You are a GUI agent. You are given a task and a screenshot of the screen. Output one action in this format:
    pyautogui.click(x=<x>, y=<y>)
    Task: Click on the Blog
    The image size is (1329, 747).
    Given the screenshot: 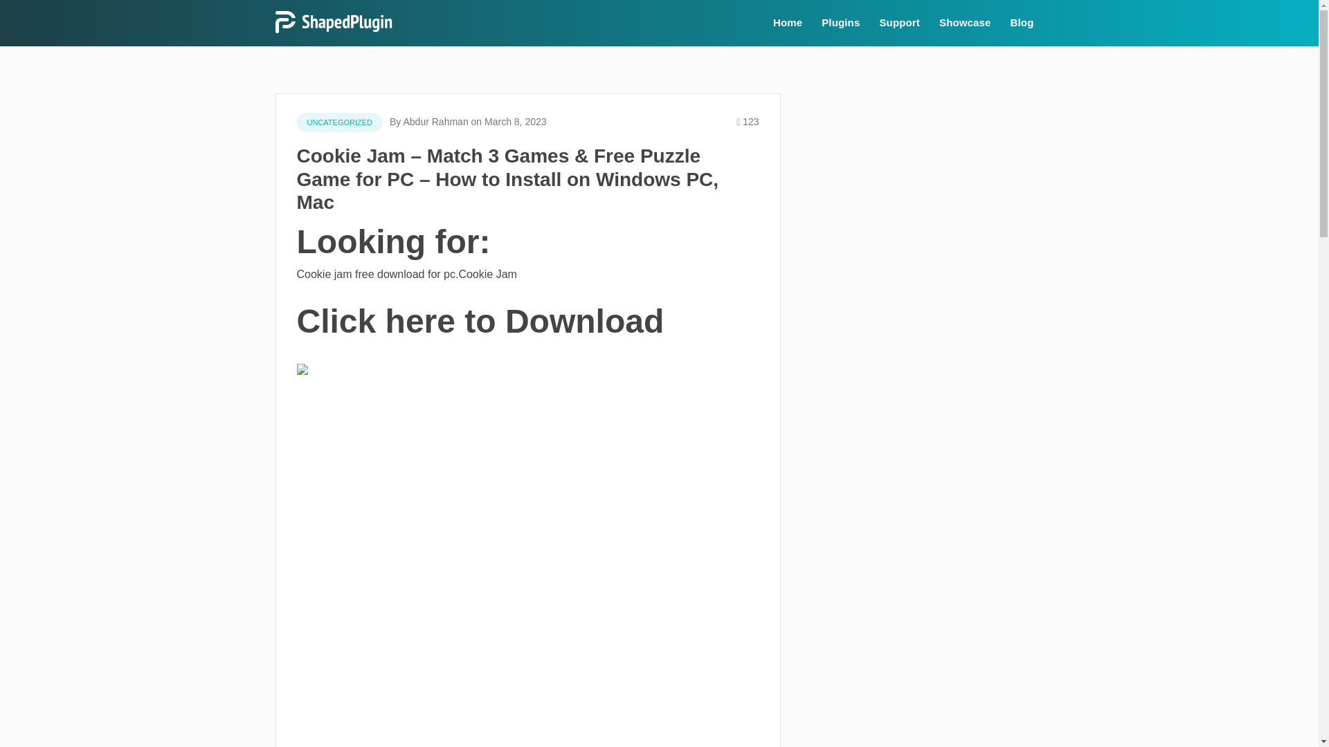 What is the action you would take?
    pyautogui.click(x=1022, y=23)
    